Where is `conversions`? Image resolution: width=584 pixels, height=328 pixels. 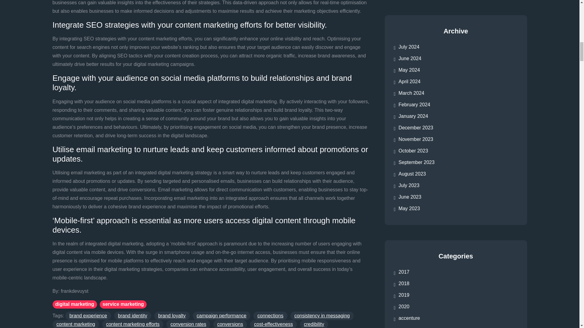 conversions is located at coordinates (230, 324).